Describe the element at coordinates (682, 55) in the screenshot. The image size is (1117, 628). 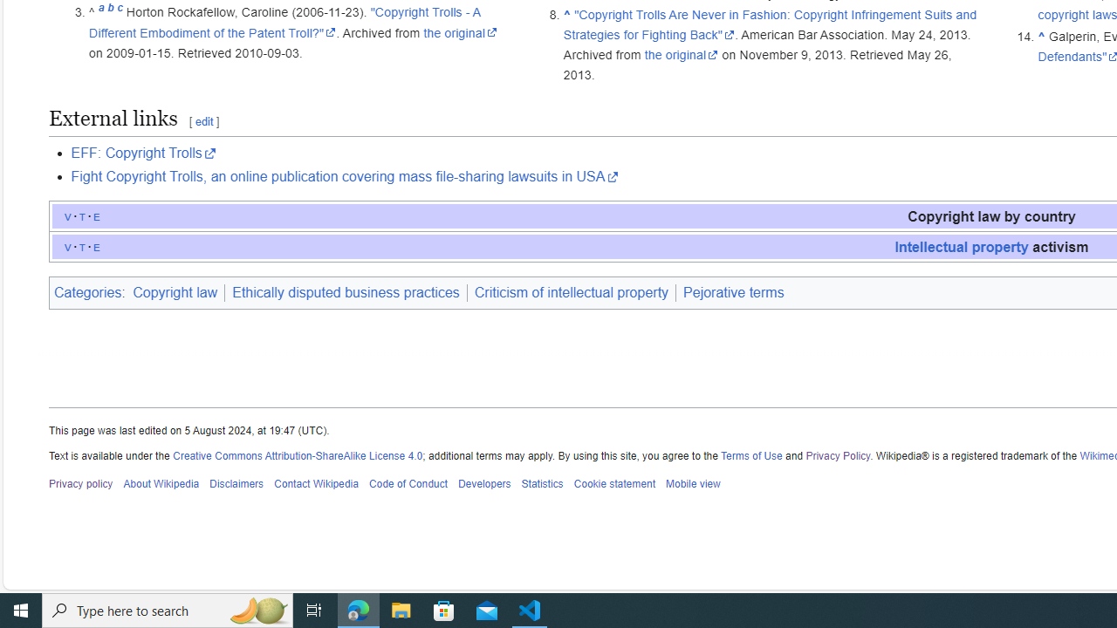
I see `the original` at that location.